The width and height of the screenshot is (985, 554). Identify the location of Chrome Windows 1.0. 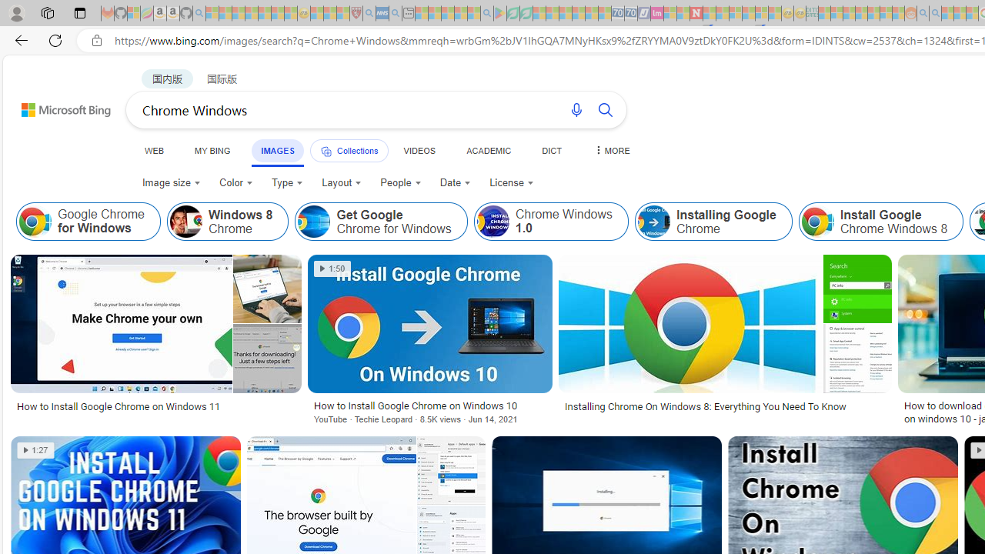
(551, 222).